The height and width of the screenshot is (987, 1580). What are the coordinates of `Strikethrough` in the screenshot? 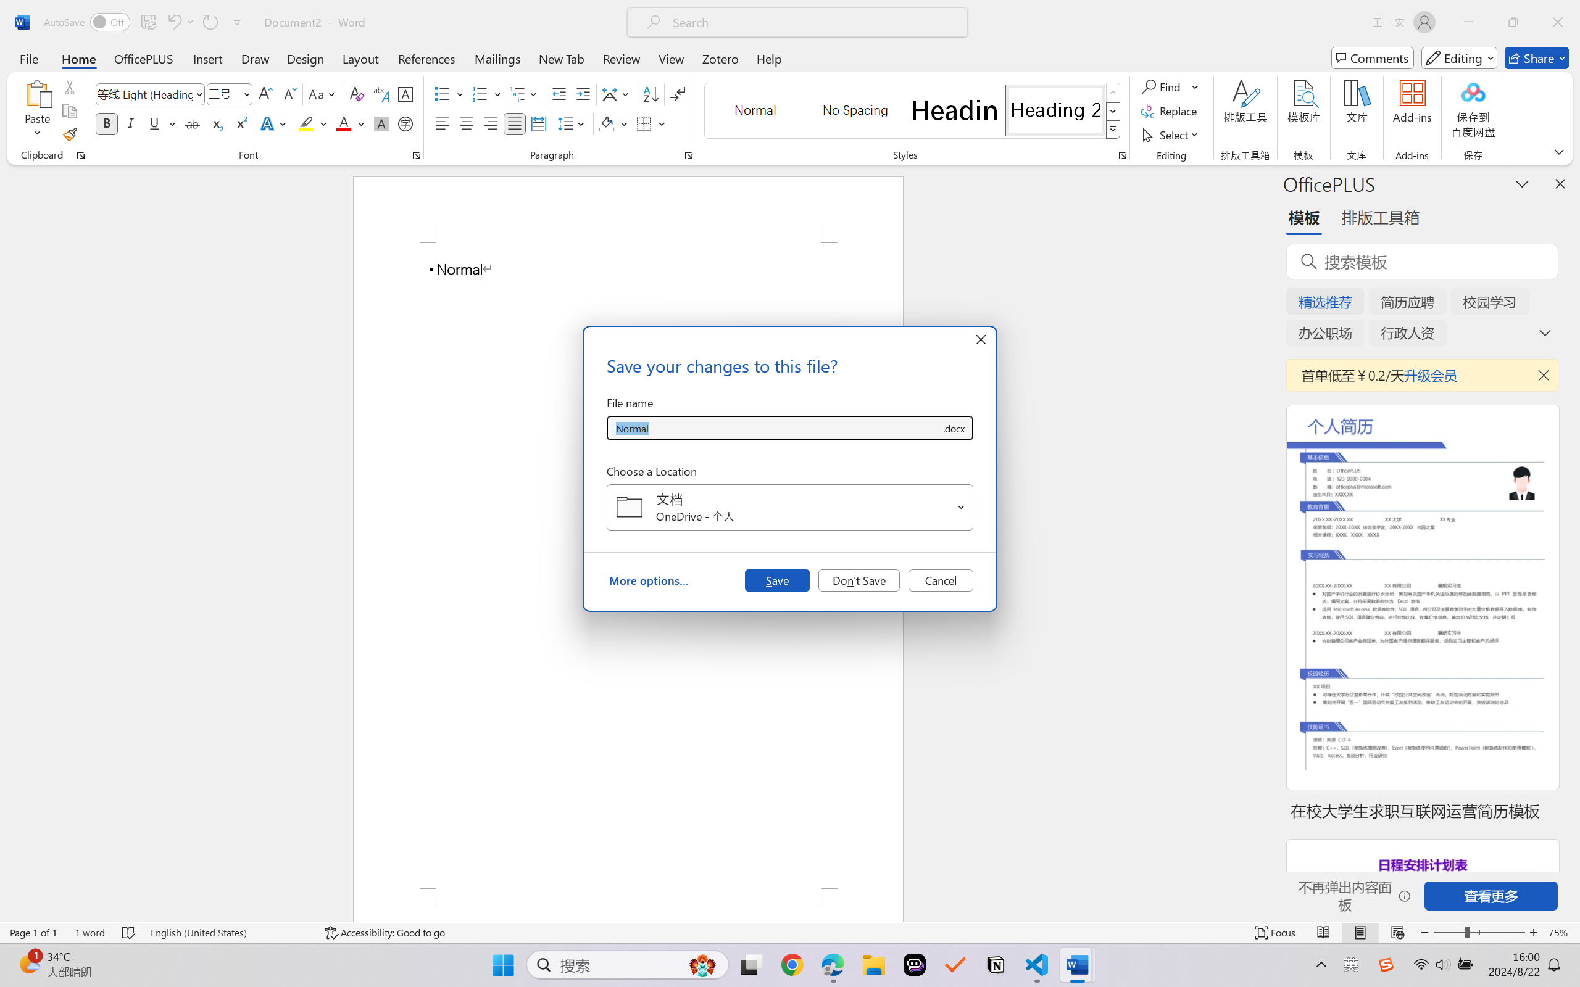 It's located at (193, 123).